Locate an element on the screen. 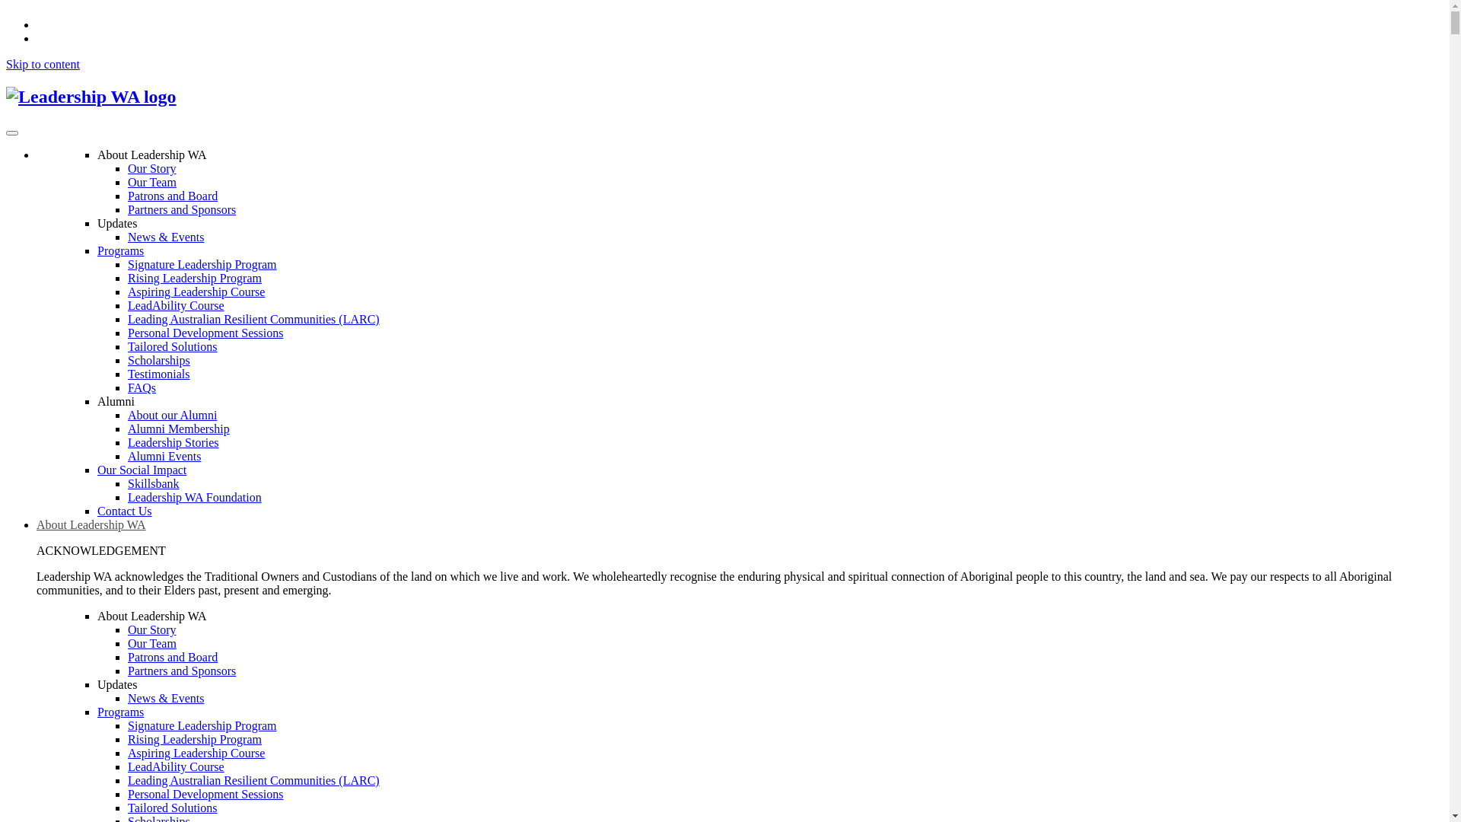 The image size is (1461, 822). Leading Australian Resilient Communities (LARC) is located at coordinates (254, 781).